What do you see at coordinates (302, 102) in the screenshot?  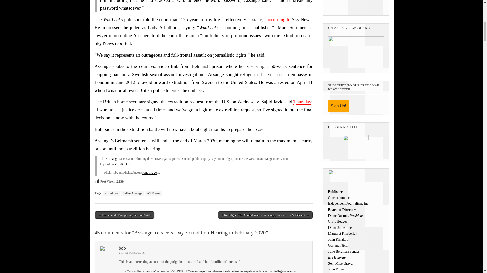 I see `Thursday` at bounding box center [302, 102].